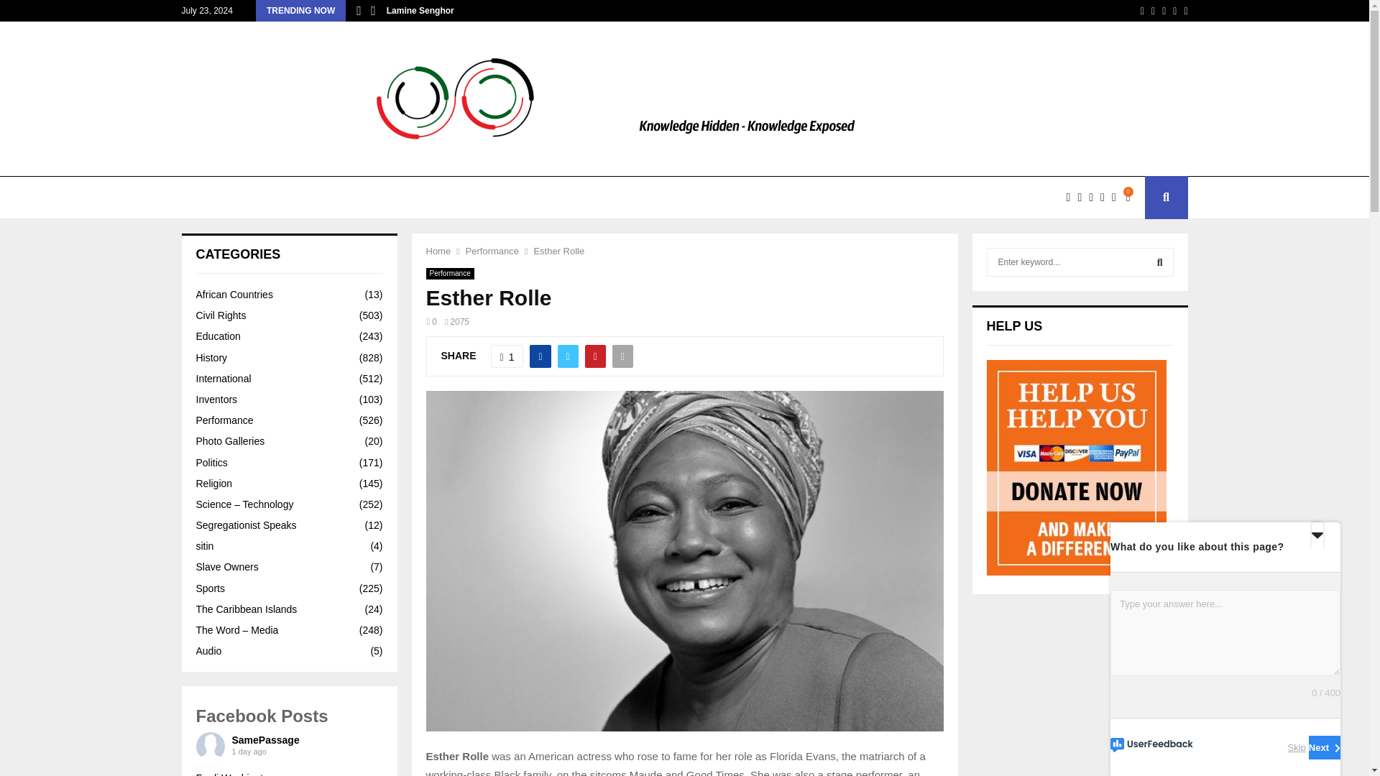 This screenshot has height=776, width=1380. I want to click on Lamine Senghor, so click(420, 10).